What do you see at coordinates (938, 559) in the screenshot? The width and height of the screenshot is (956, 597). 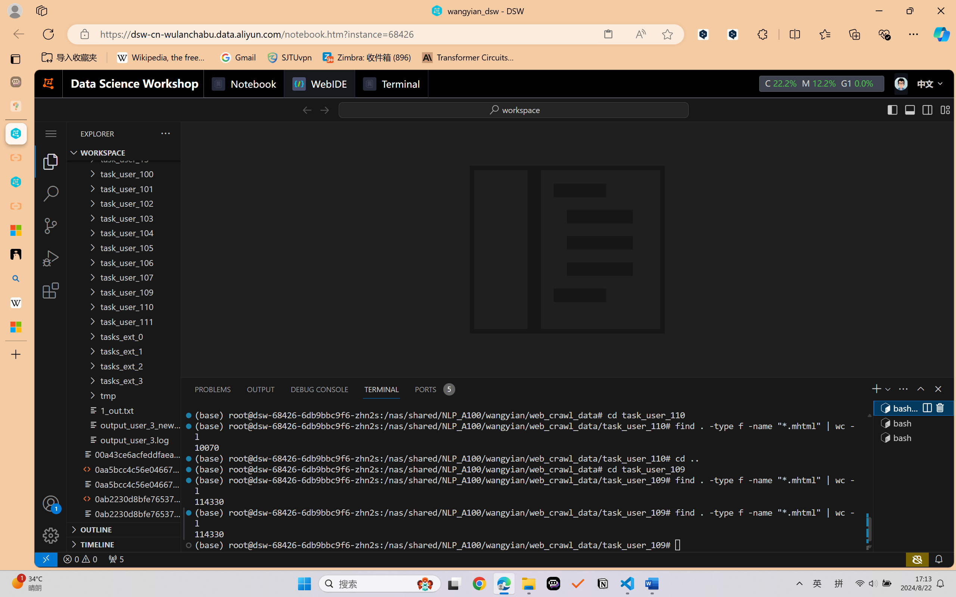 I see `Notifications` at bounding box center [938, 559].